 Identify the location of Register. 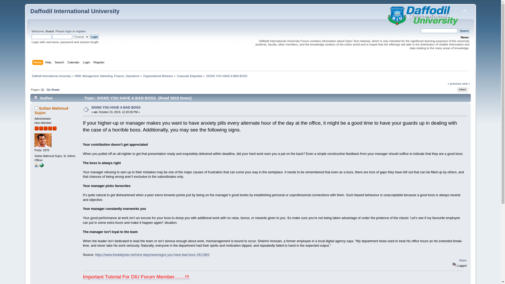
(100, 63).